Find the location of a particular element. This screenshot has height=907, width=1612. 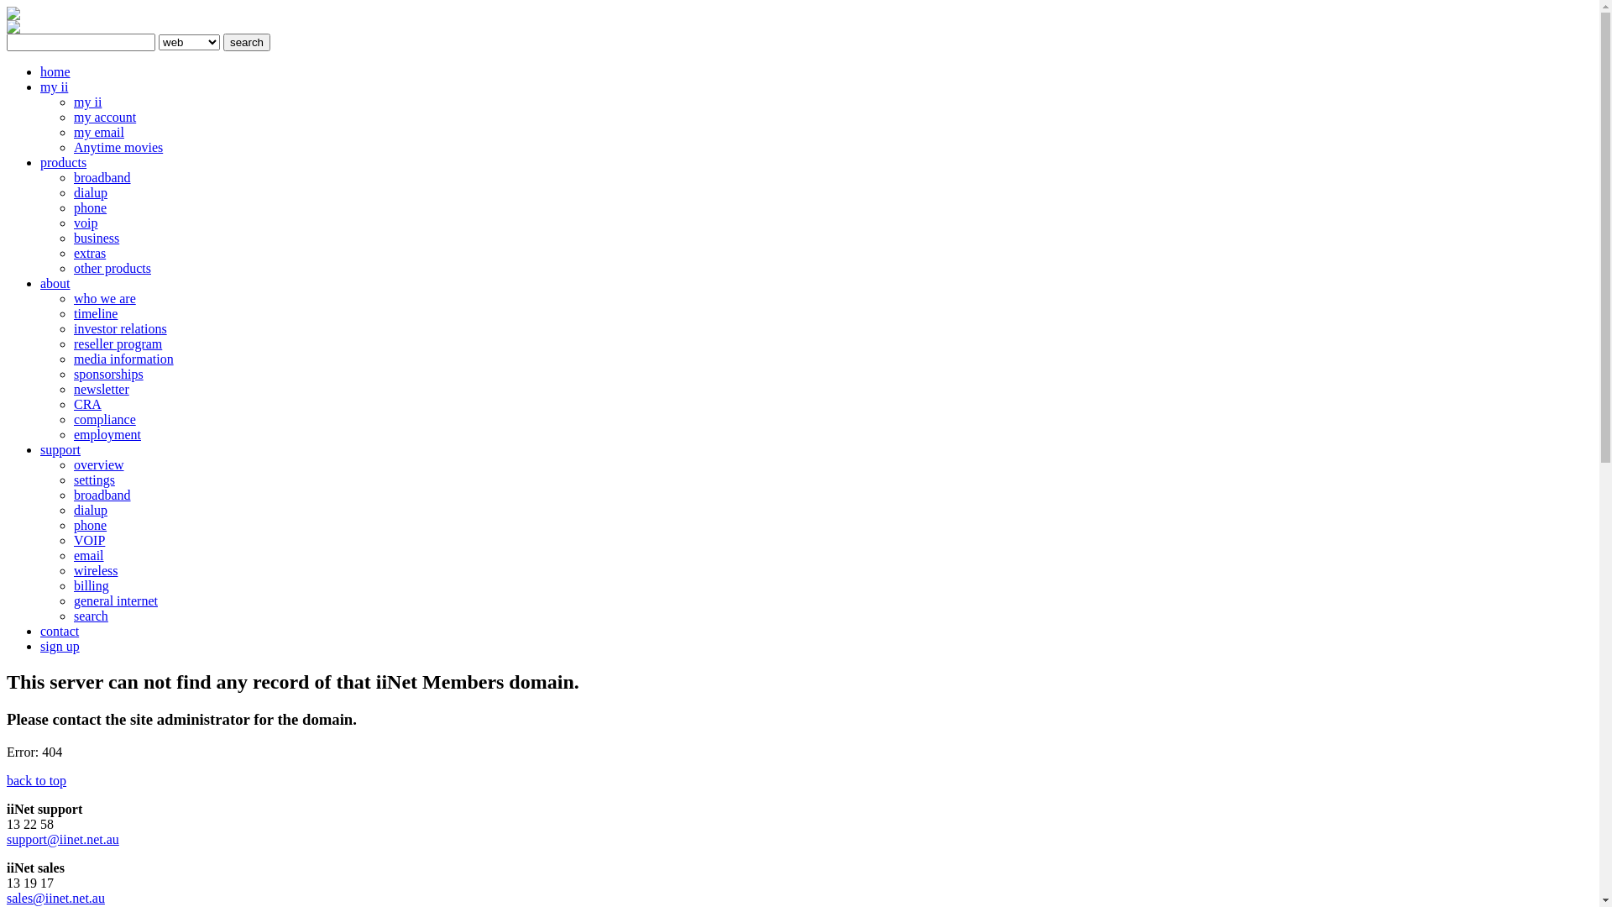

contact is located at coordinates (60, 632).